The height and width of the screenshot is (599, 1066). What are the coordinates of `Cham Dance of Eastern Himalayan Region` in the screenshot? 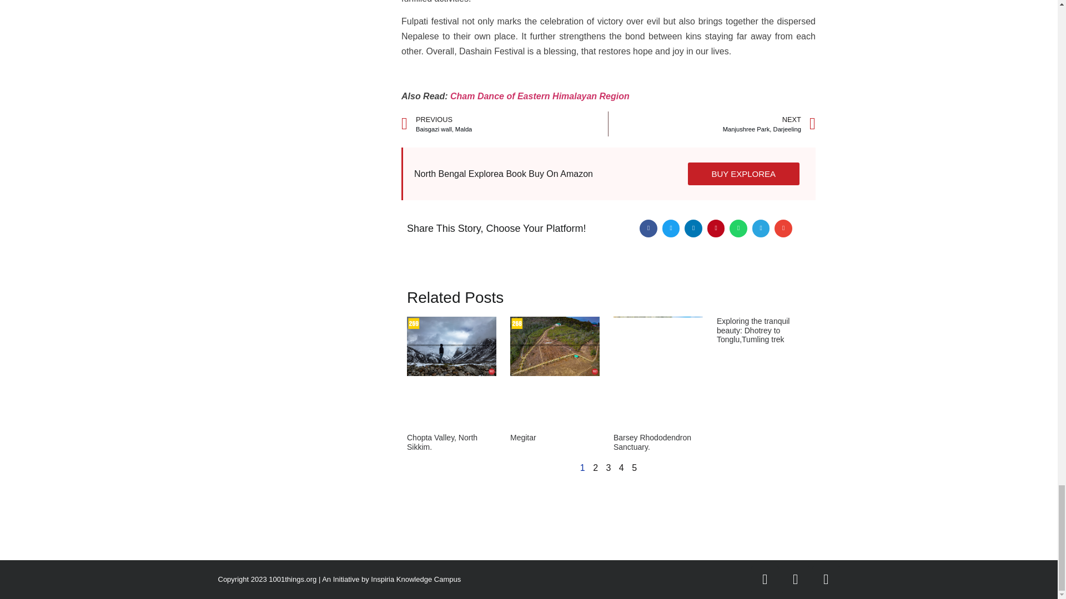 It's located at (712, 124).